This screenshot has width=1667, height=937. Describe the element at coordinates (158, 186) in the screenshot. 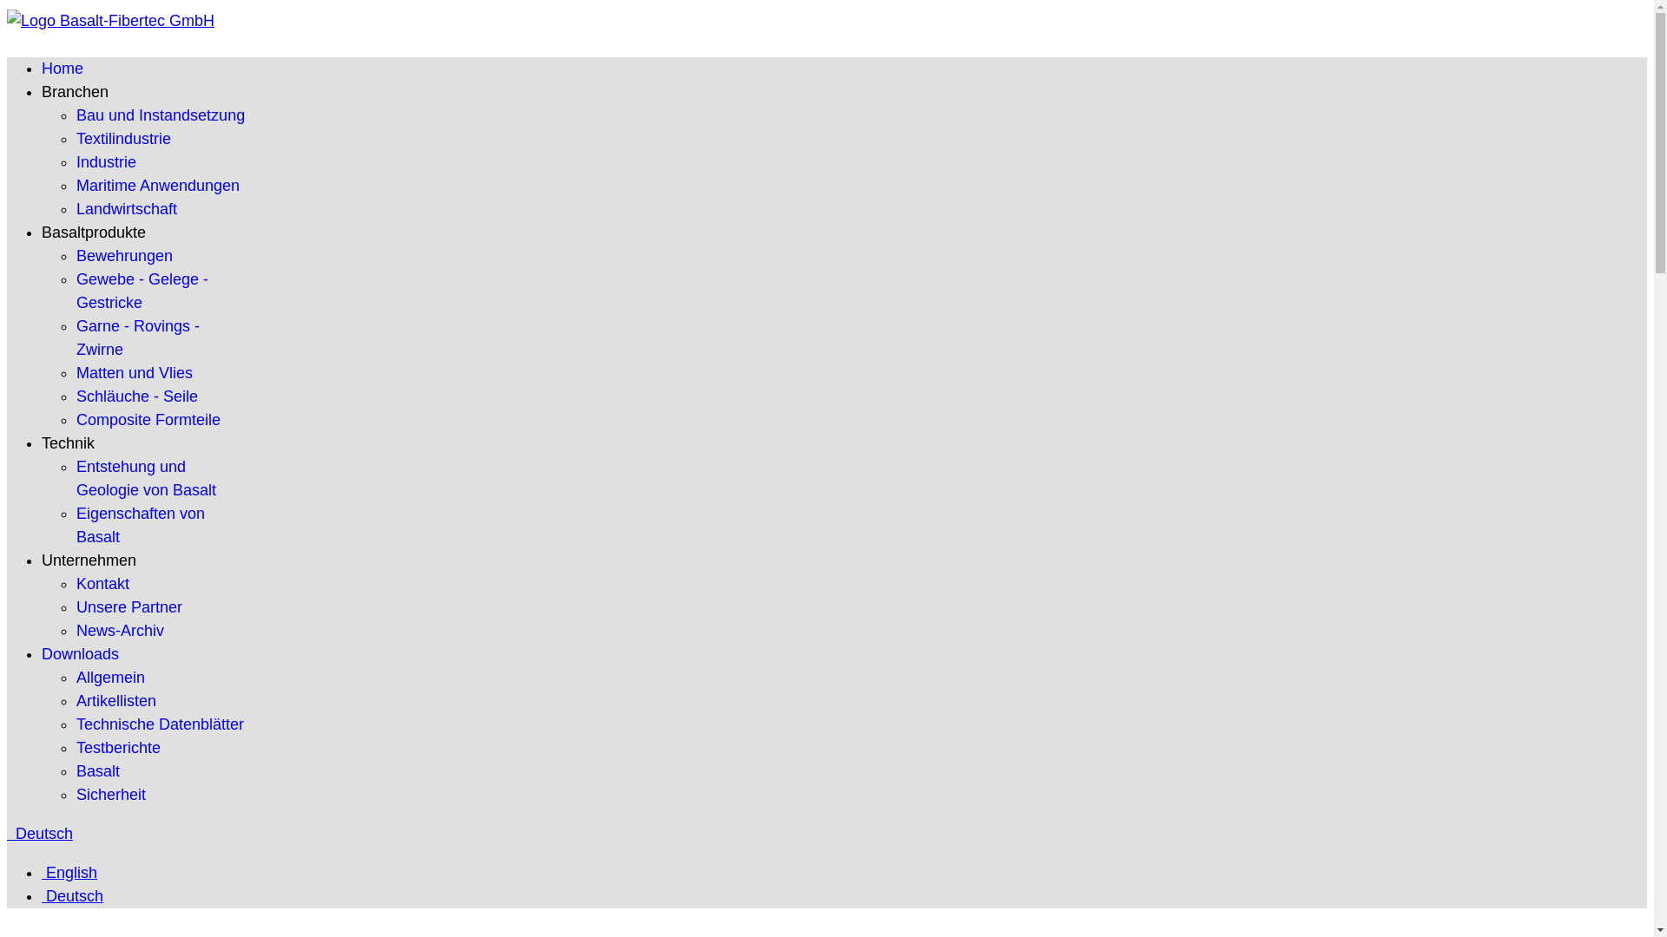

I see `Maritime Anwendungen` at that location.